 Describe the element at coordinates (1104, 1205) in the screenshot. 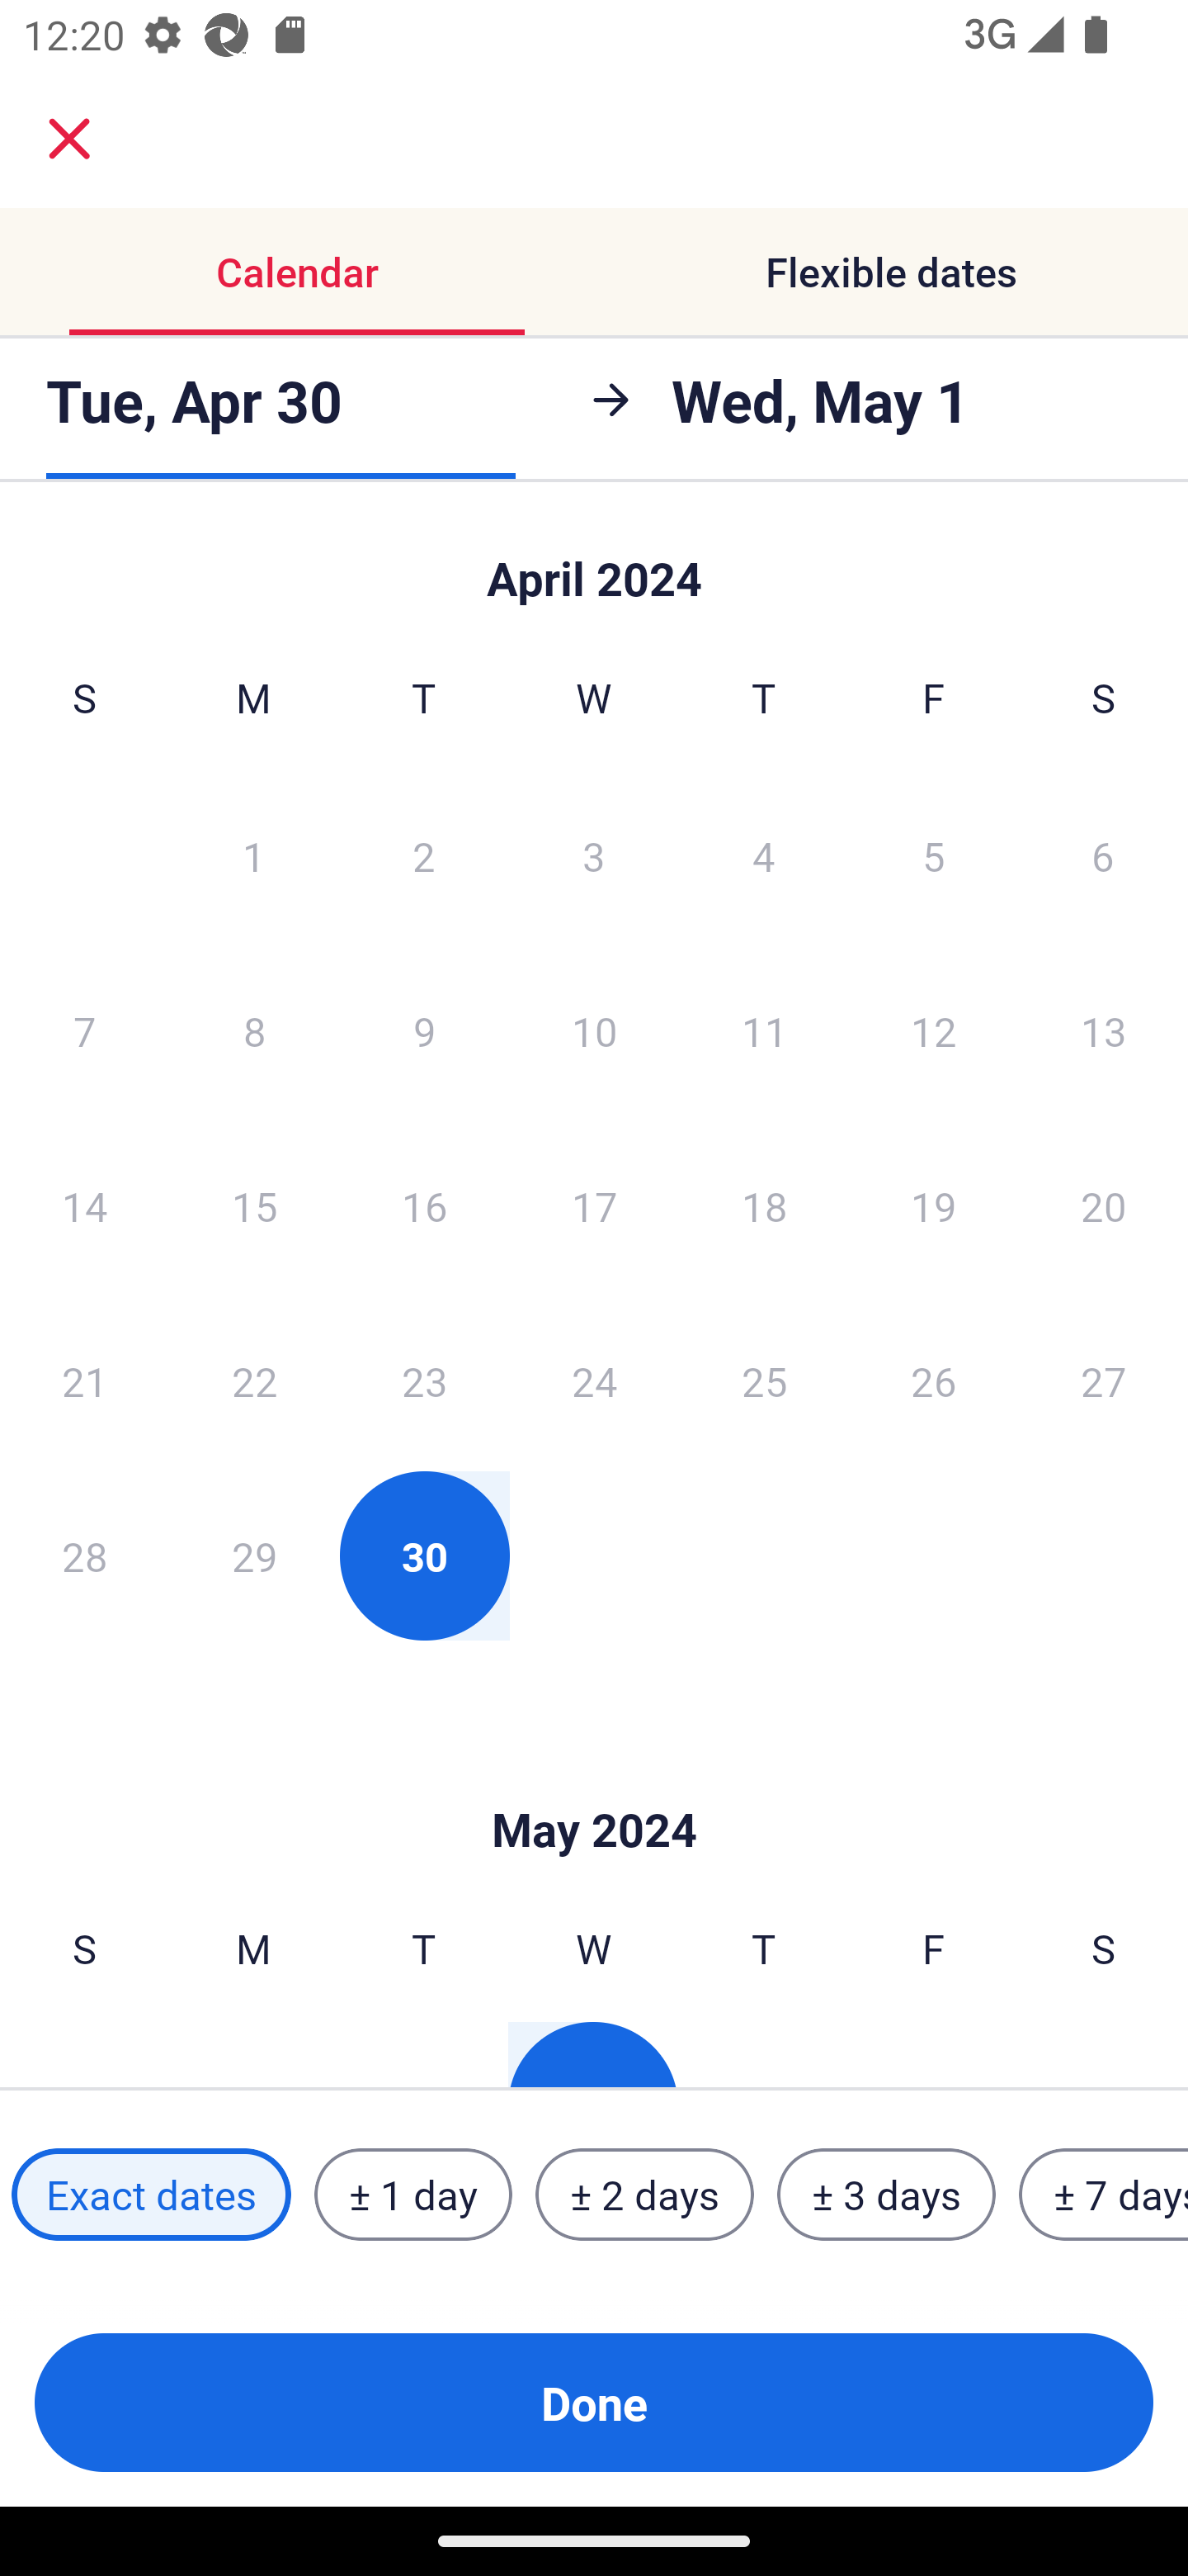

I see `20 Saturday, April 20, 2024` at that location.